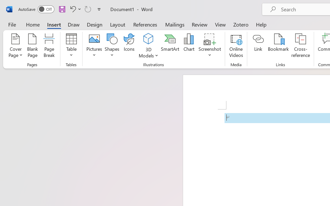  I want to click on 3D Models, so click(148, 46).